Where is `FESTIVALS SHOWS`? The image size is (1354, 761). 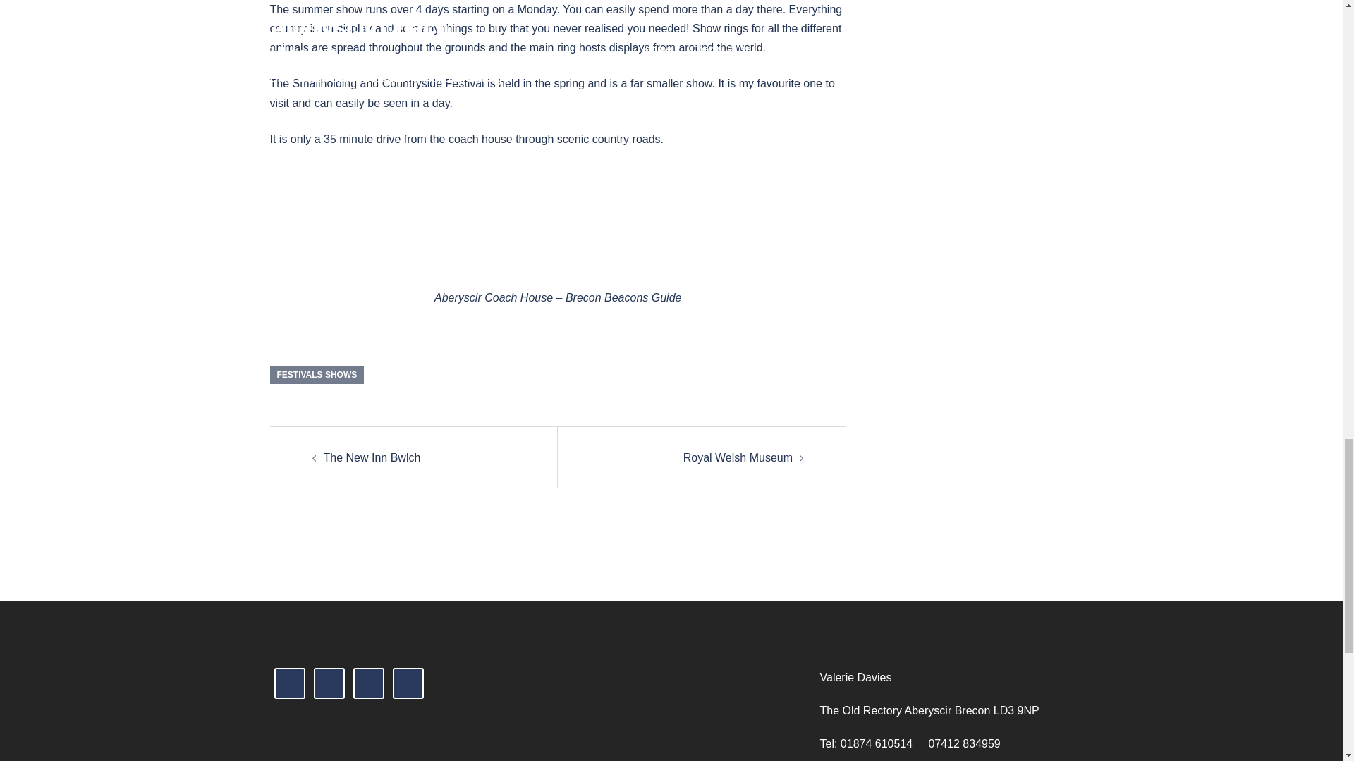
FESTIVALS SHOWS is located at coordinates (317, 375).